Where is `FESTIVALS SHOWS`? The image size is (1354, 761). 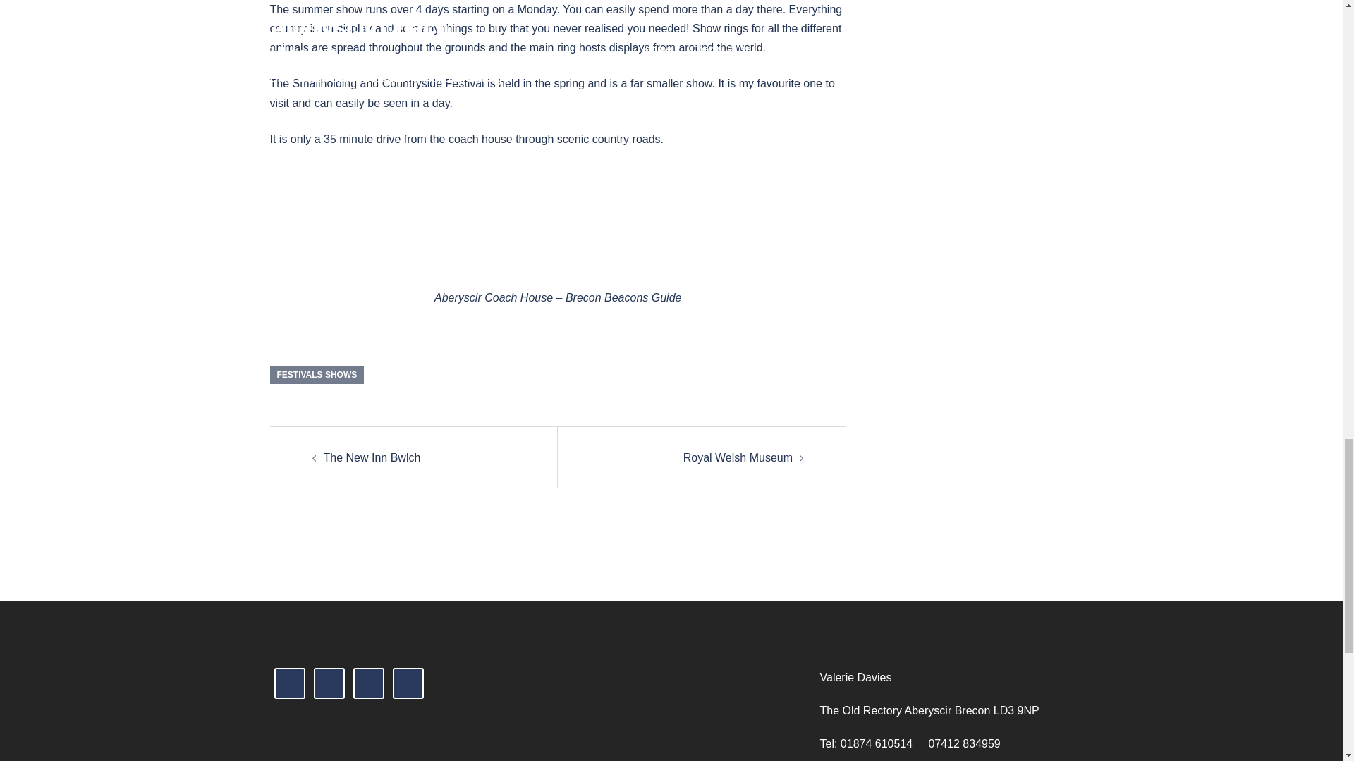
FESTIVALS SHOWS is located at coordinates (317, 375).